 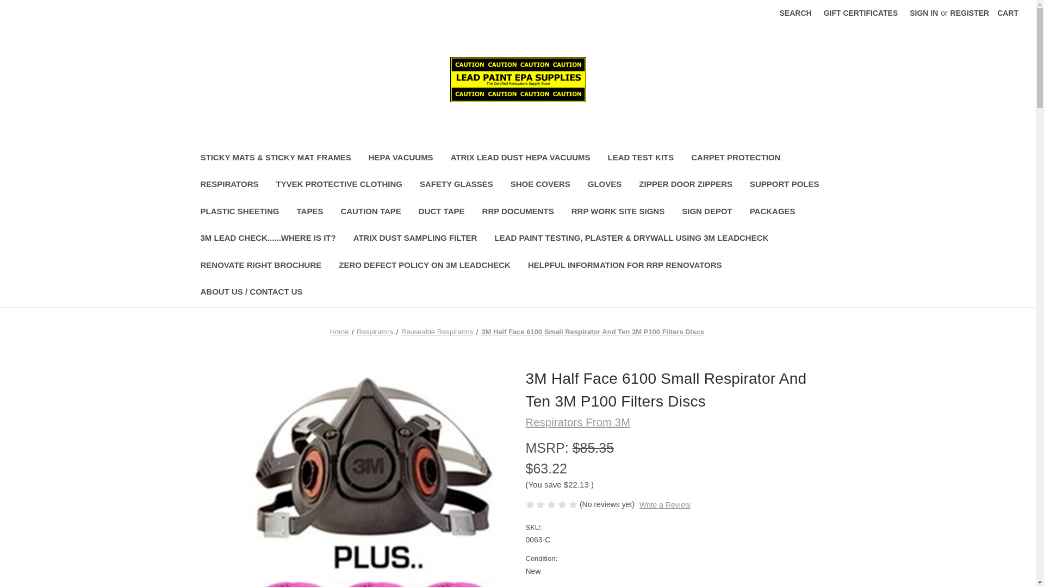 I want to click on GIFT CERTIFICATES, so click(x=860, y=13).